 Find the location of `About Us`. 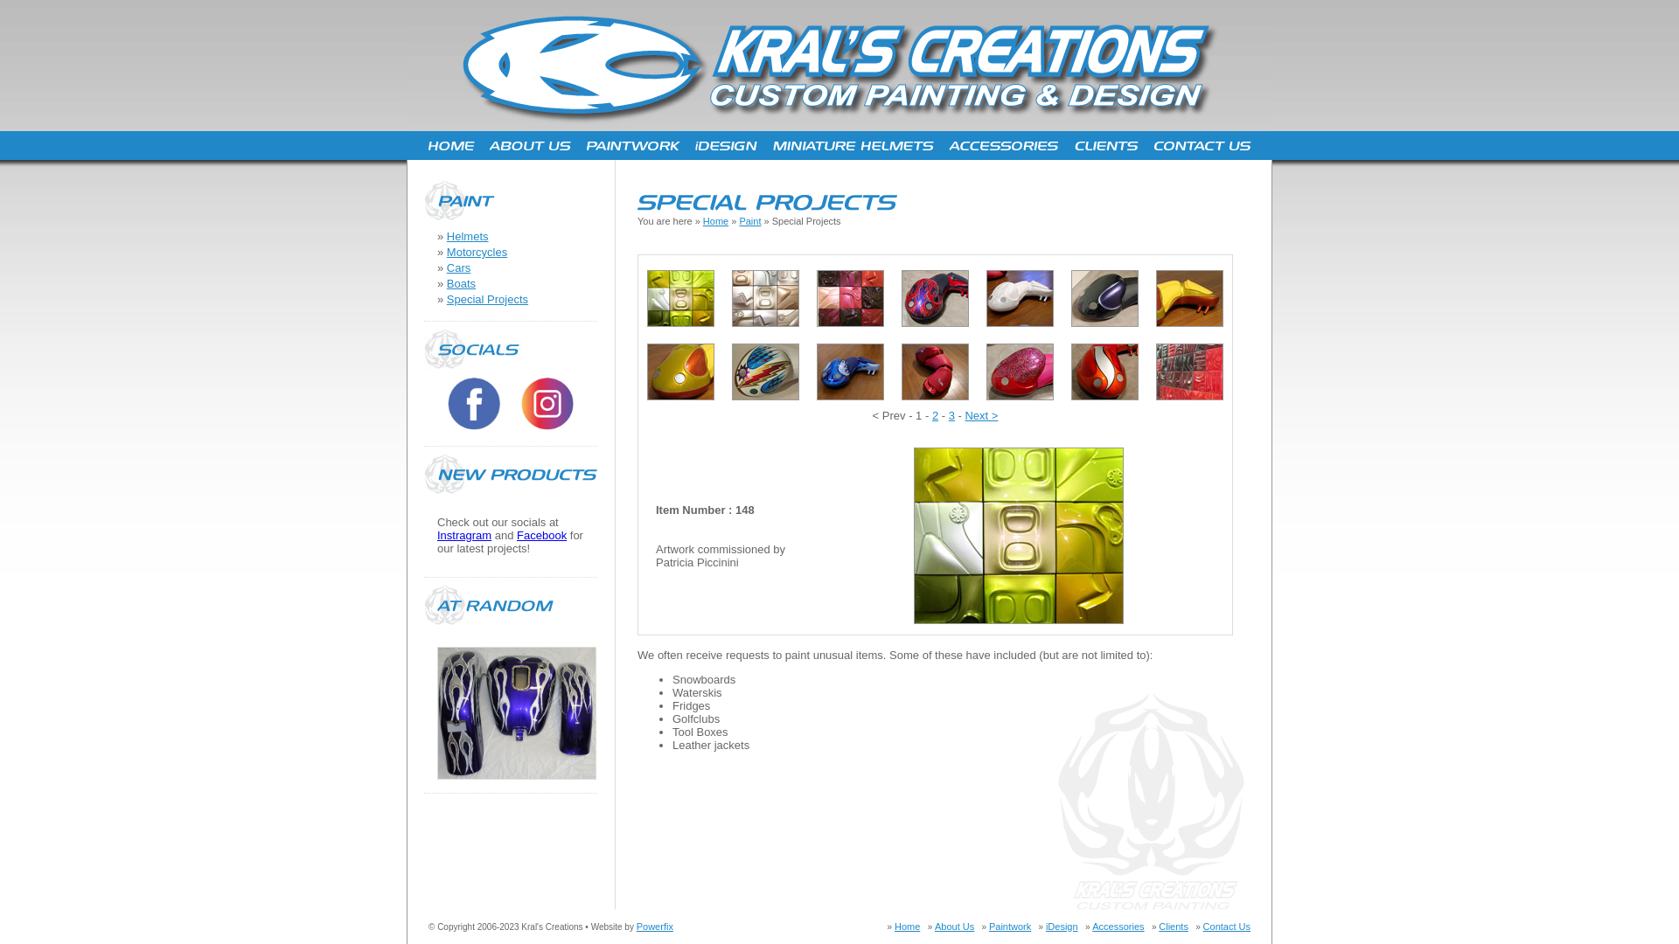

About Us is located at coordinates (955, 927).